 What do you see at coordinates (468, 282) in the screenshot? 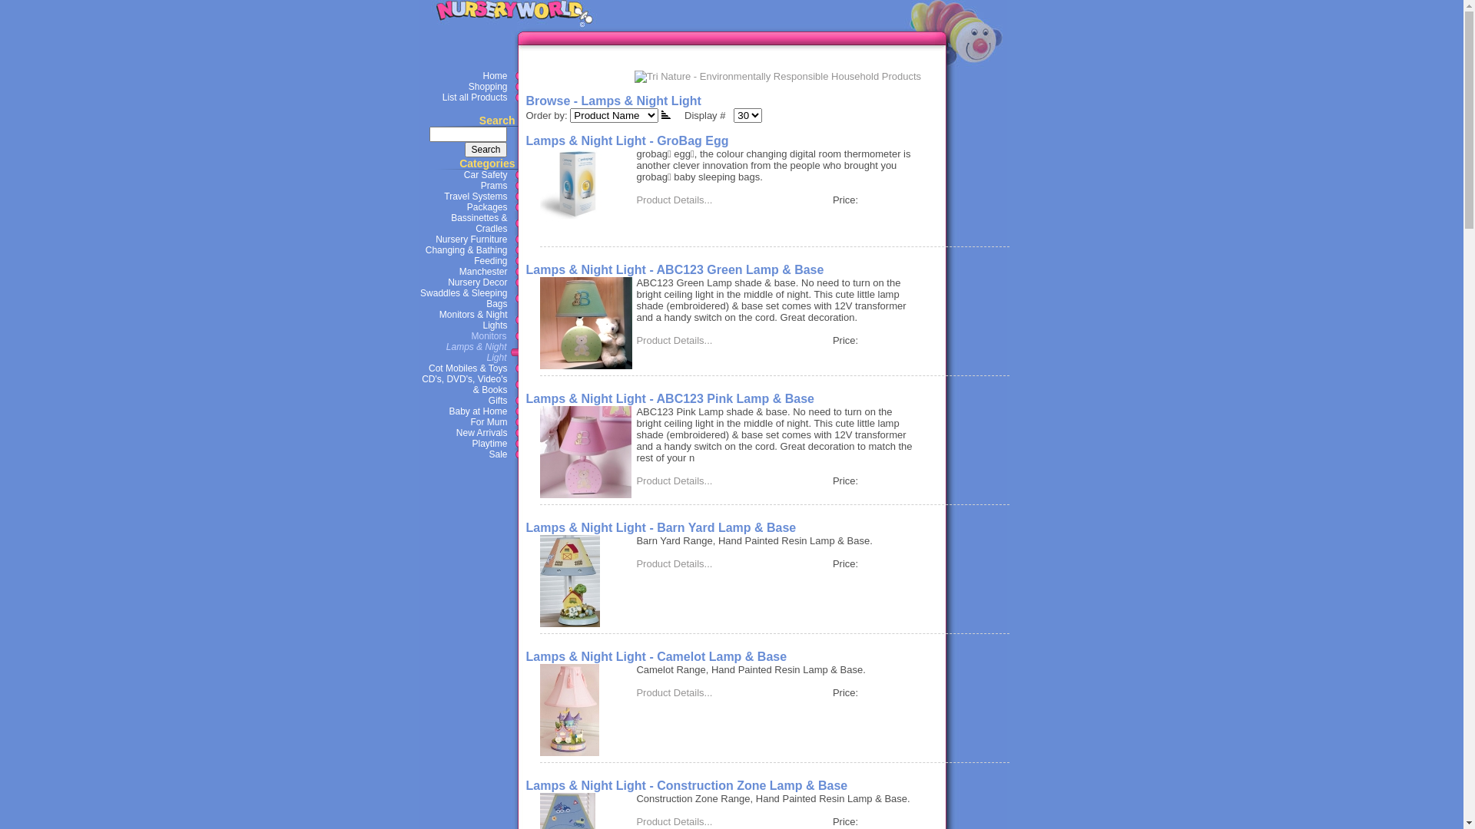
I see `Nursery Decor` at bounding box center [468, 282].